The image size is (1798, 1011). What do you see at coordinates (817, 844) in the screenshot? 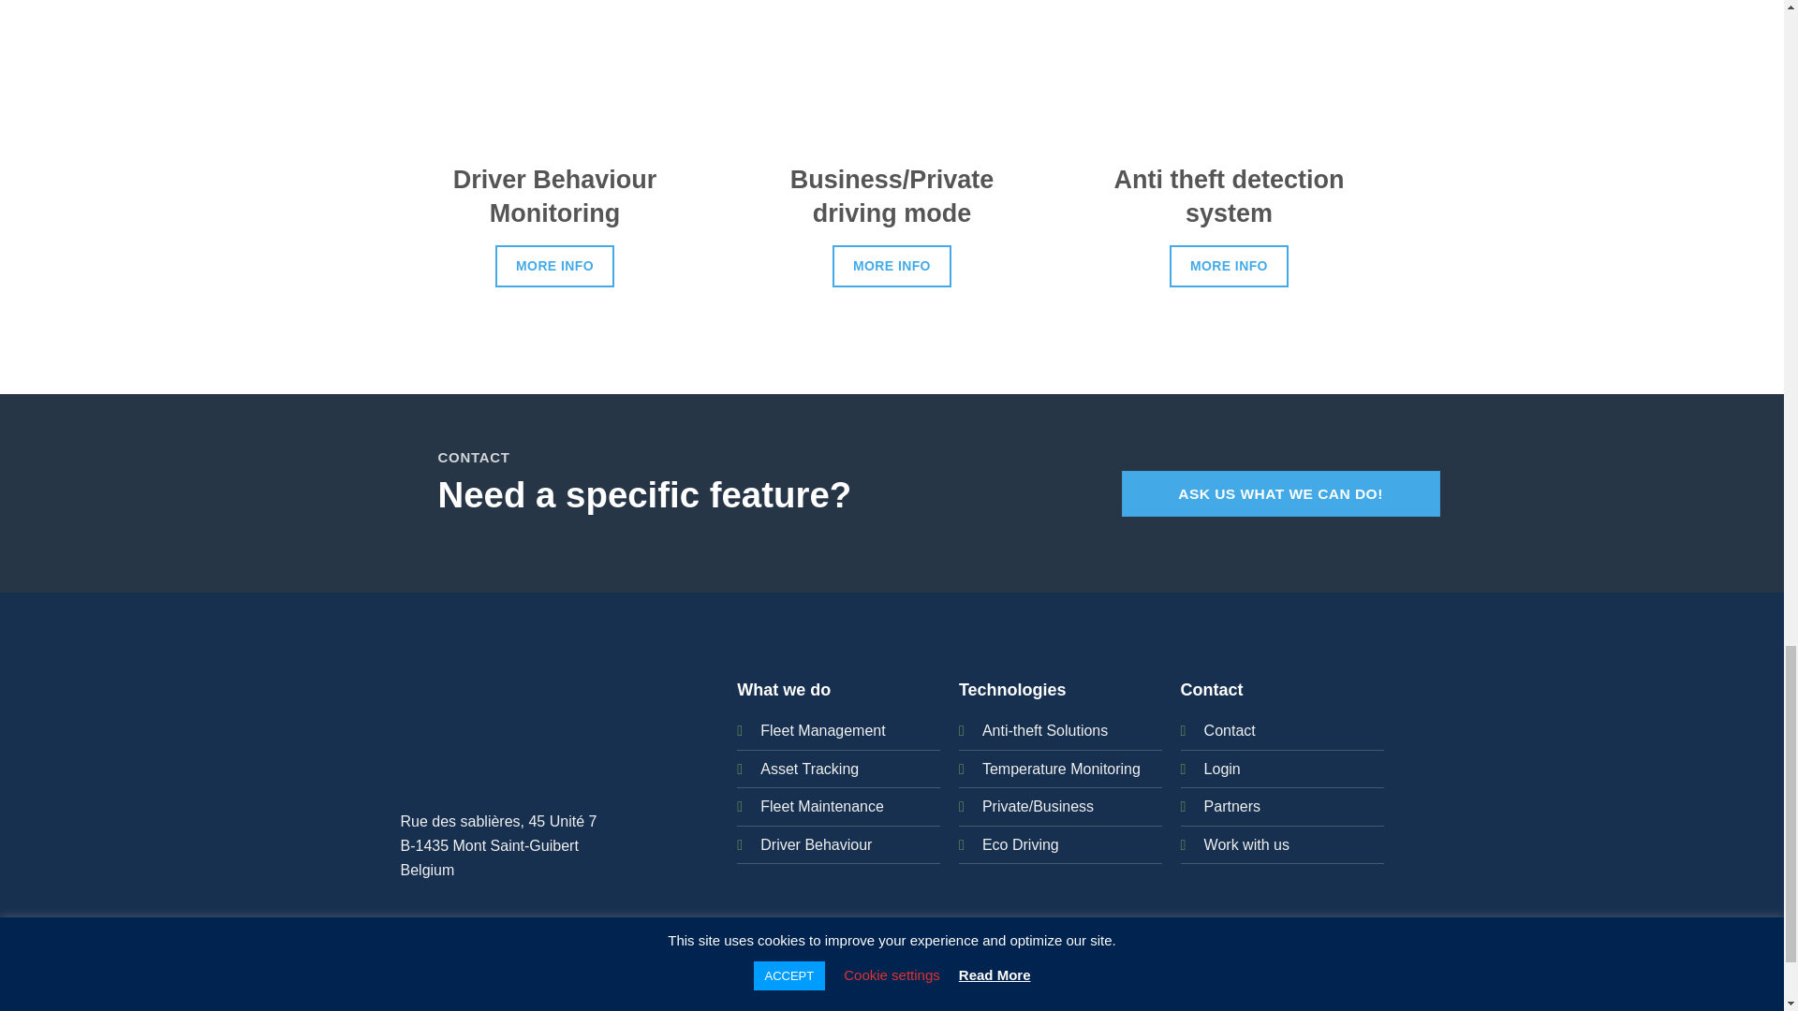
I see `Driver Behaviour` at bounding box center [817, 844].